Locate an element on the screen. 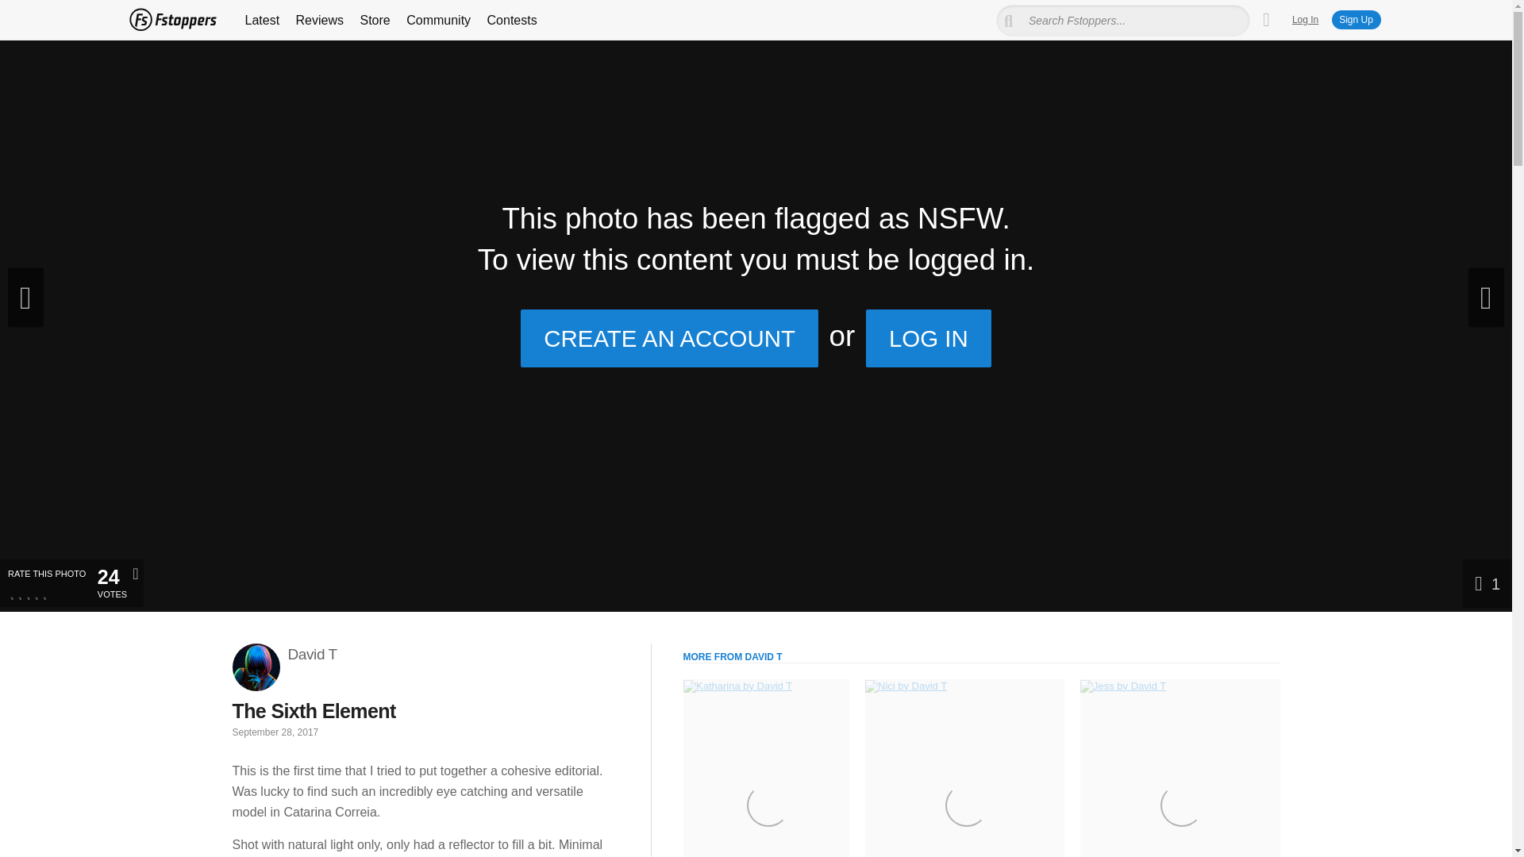 This screenshot has height=857, width=1524. Latest is located at coordinates (981, 751).